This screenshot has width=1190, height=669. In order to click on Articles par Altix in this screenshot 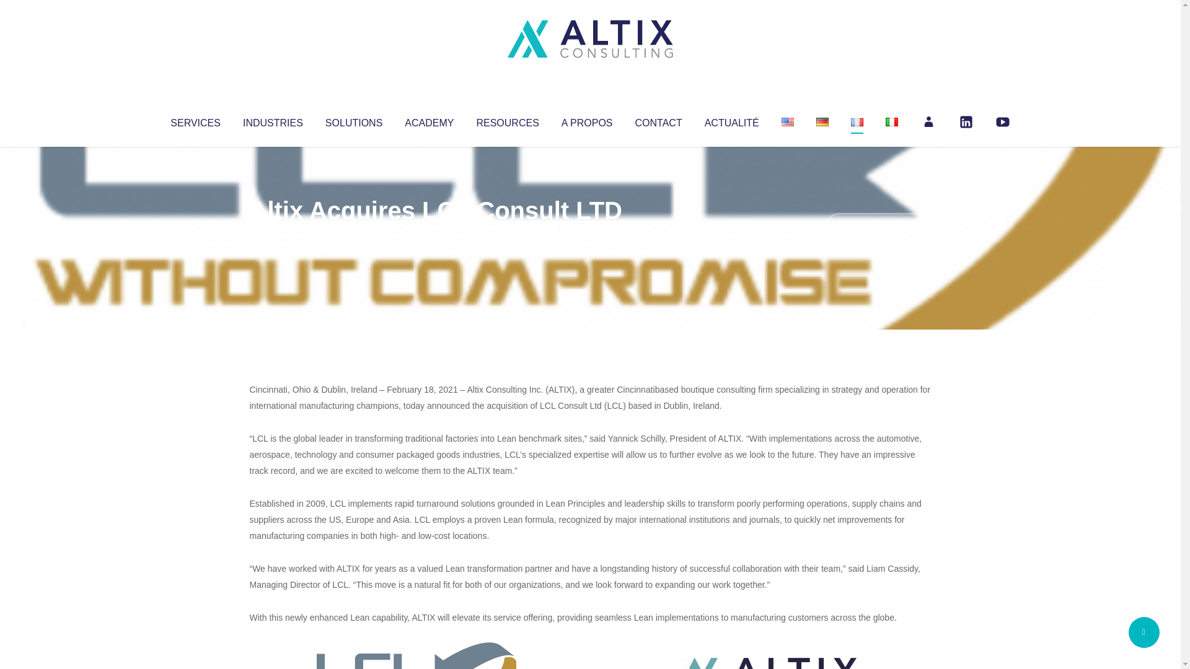, I will do `click(273, 235)`.